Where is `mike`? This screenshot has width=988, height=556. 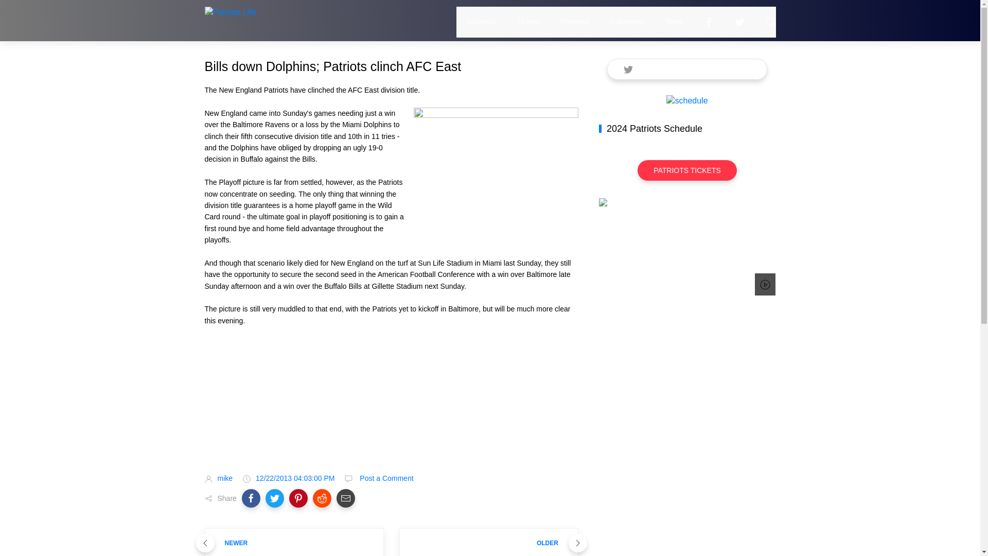 mike is located at coordinates (224, 478).